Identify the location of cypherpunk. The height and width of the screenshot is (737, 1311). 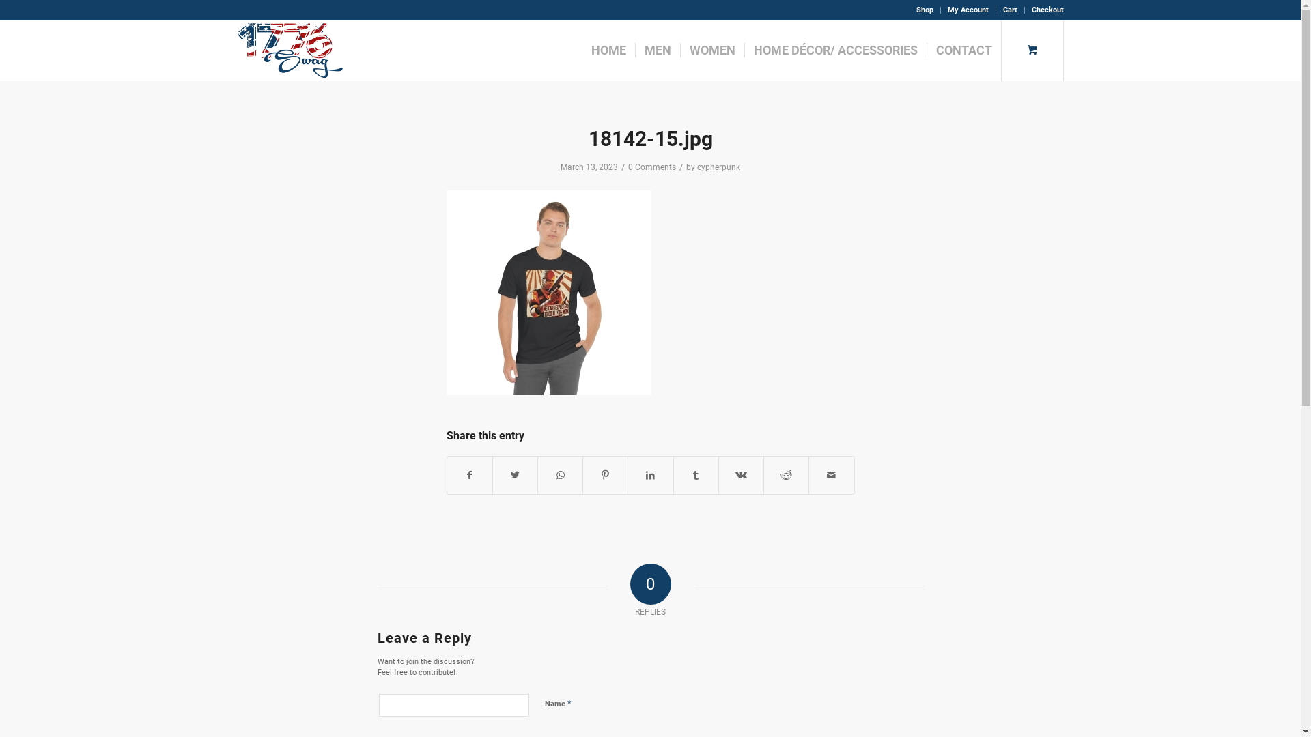
(718, 167).